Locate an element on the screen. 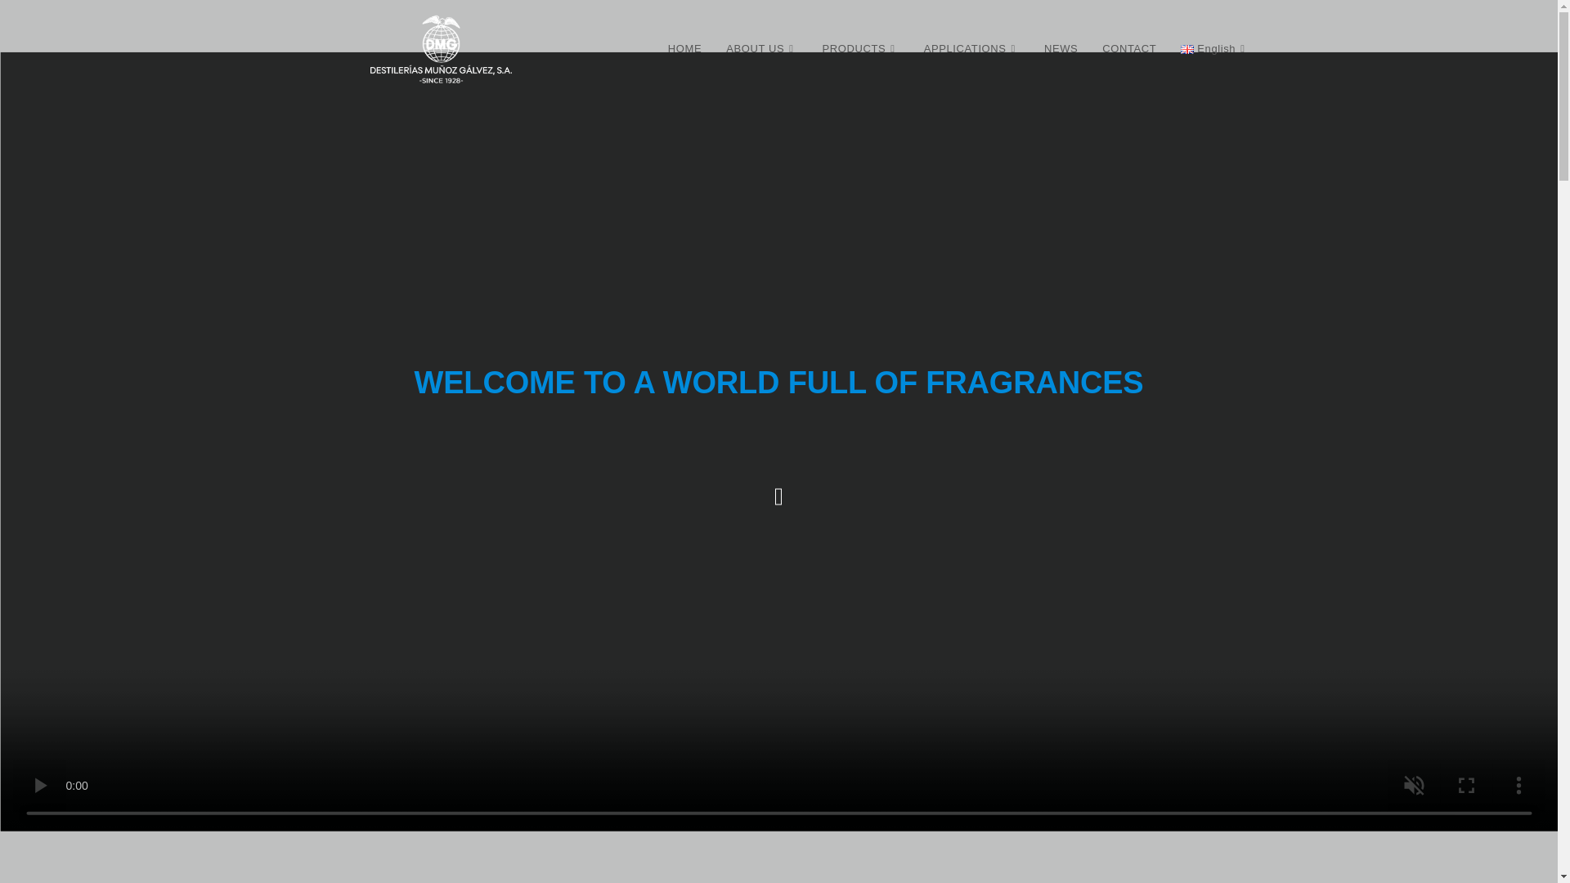 The image size is (1570, 883). English is located at coordinates (1213, 49).